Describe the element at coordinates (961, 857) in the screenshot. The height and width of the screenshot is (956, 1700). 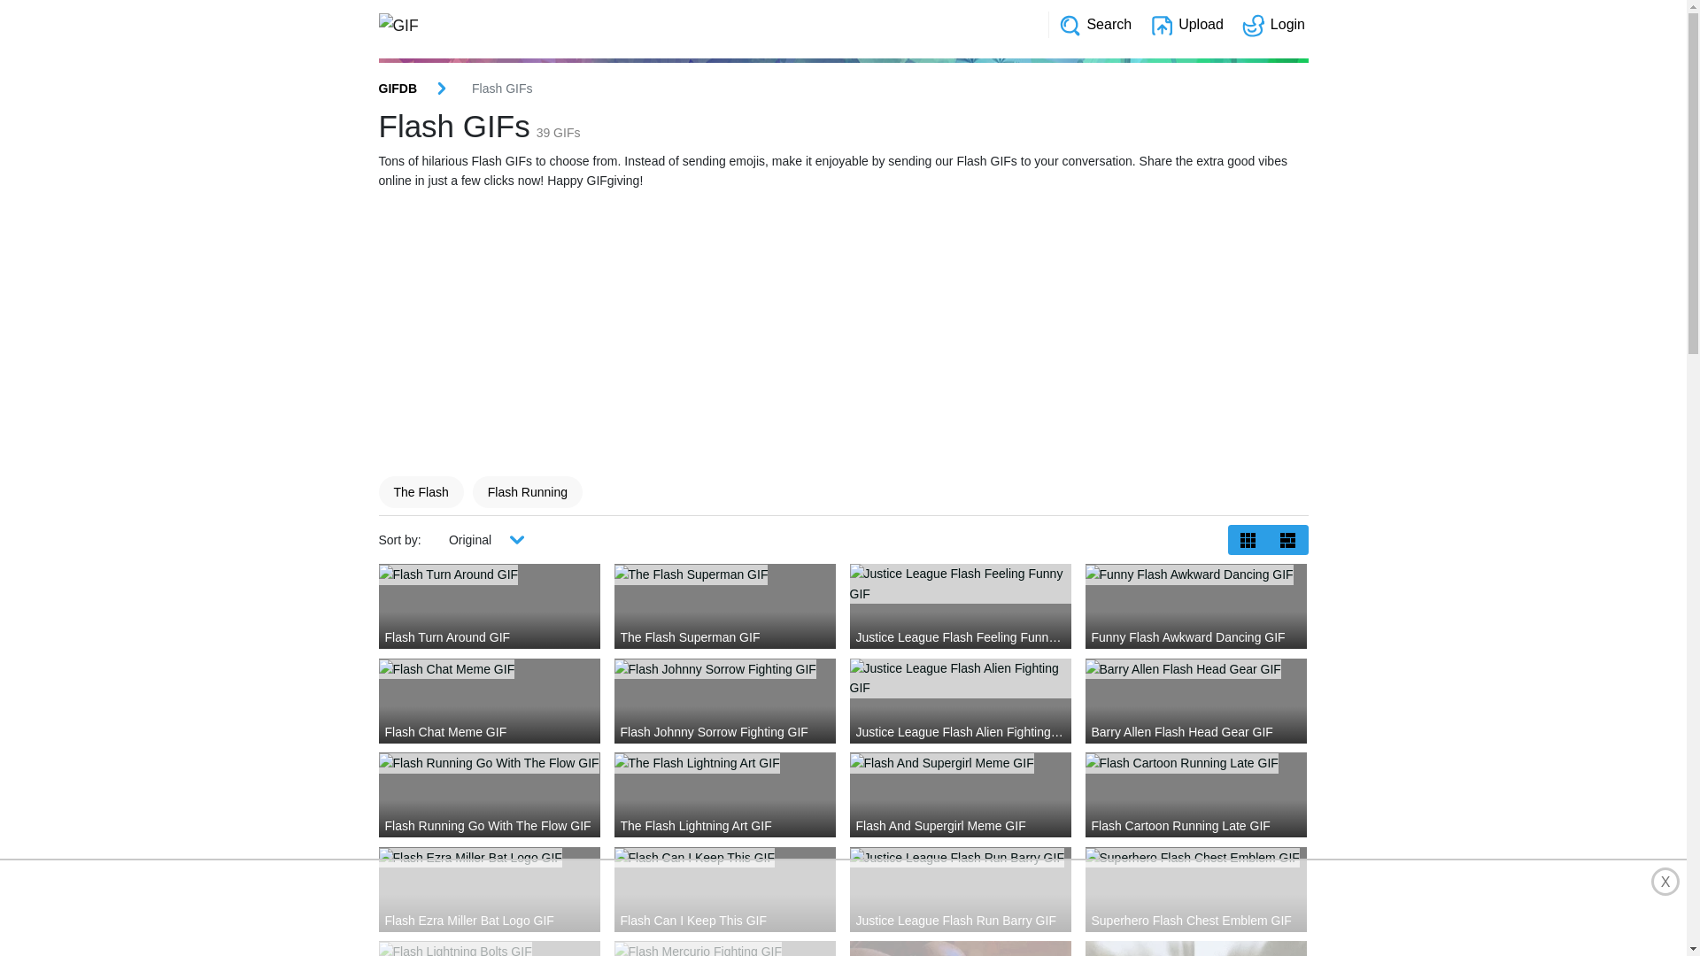
I see `Justice League Flash Run Barry GIF` at that location.